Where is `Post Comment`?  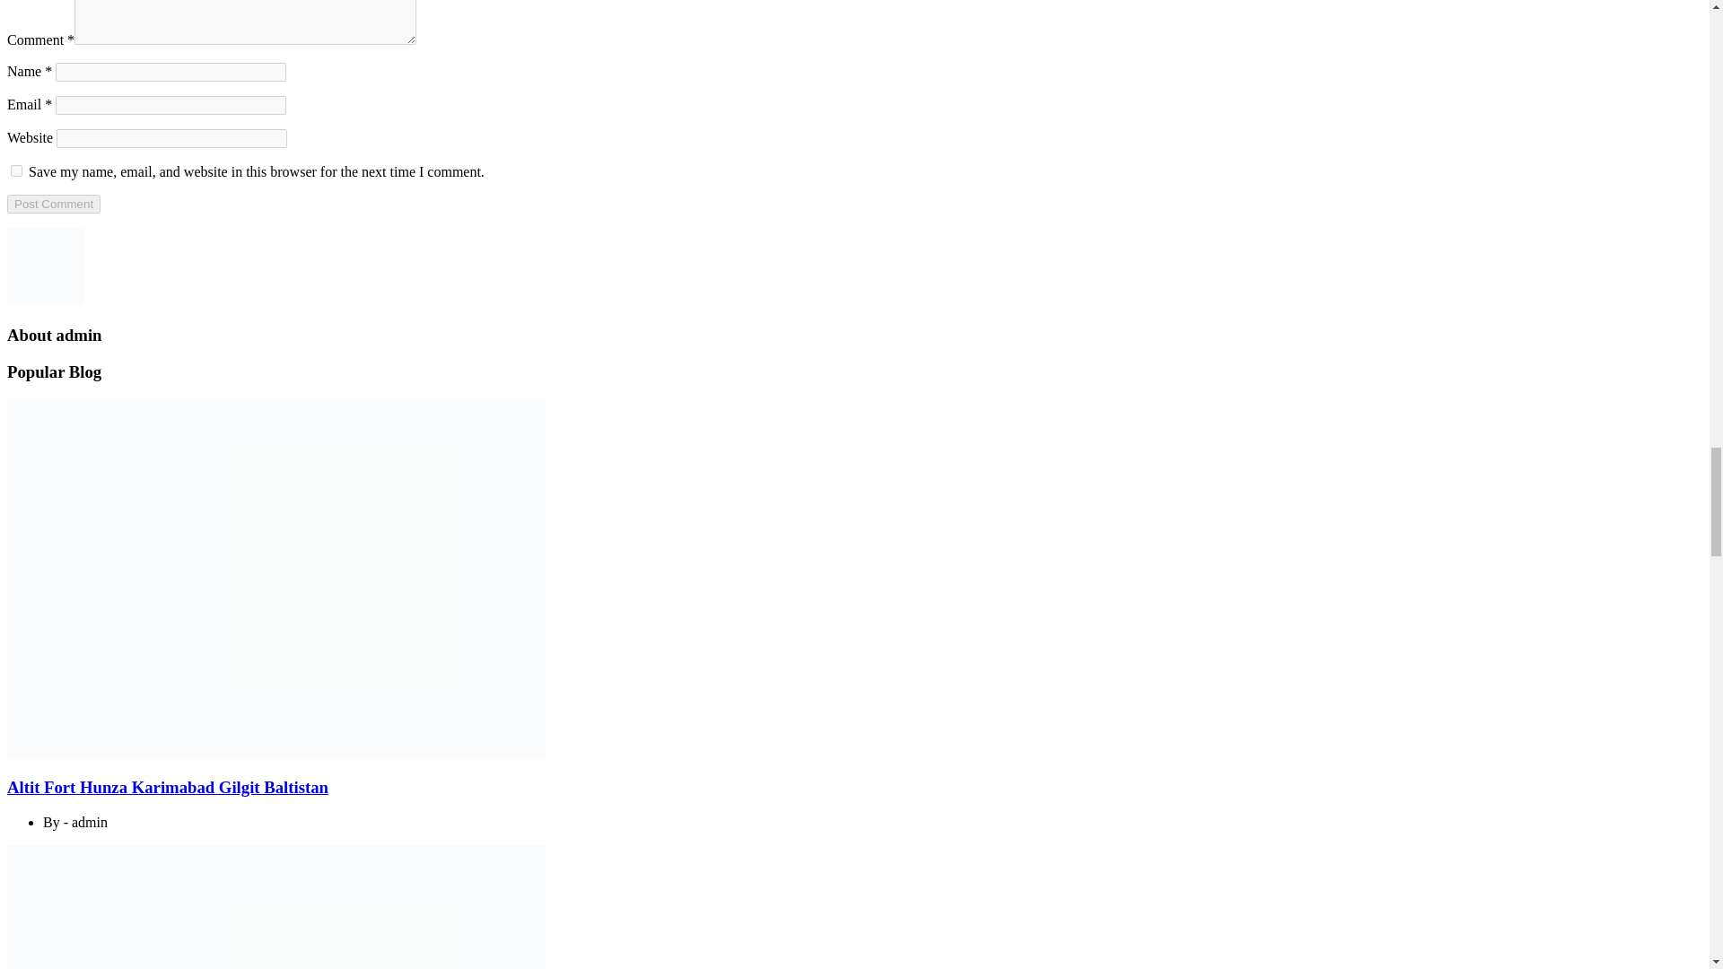
Post Comment is located at coordinates (53, 204).